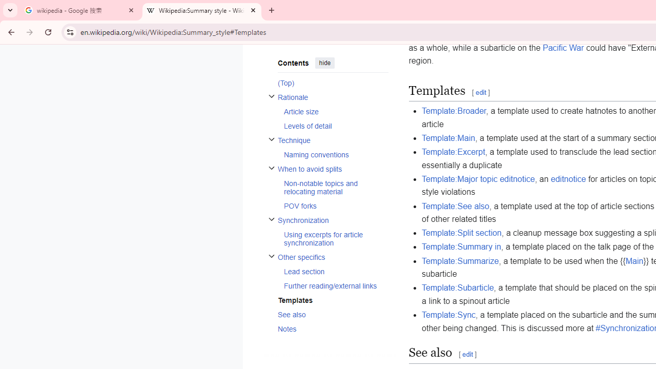 This screenshot has width=656, height=369. I want to click on Template:See also, so click(455, 206).